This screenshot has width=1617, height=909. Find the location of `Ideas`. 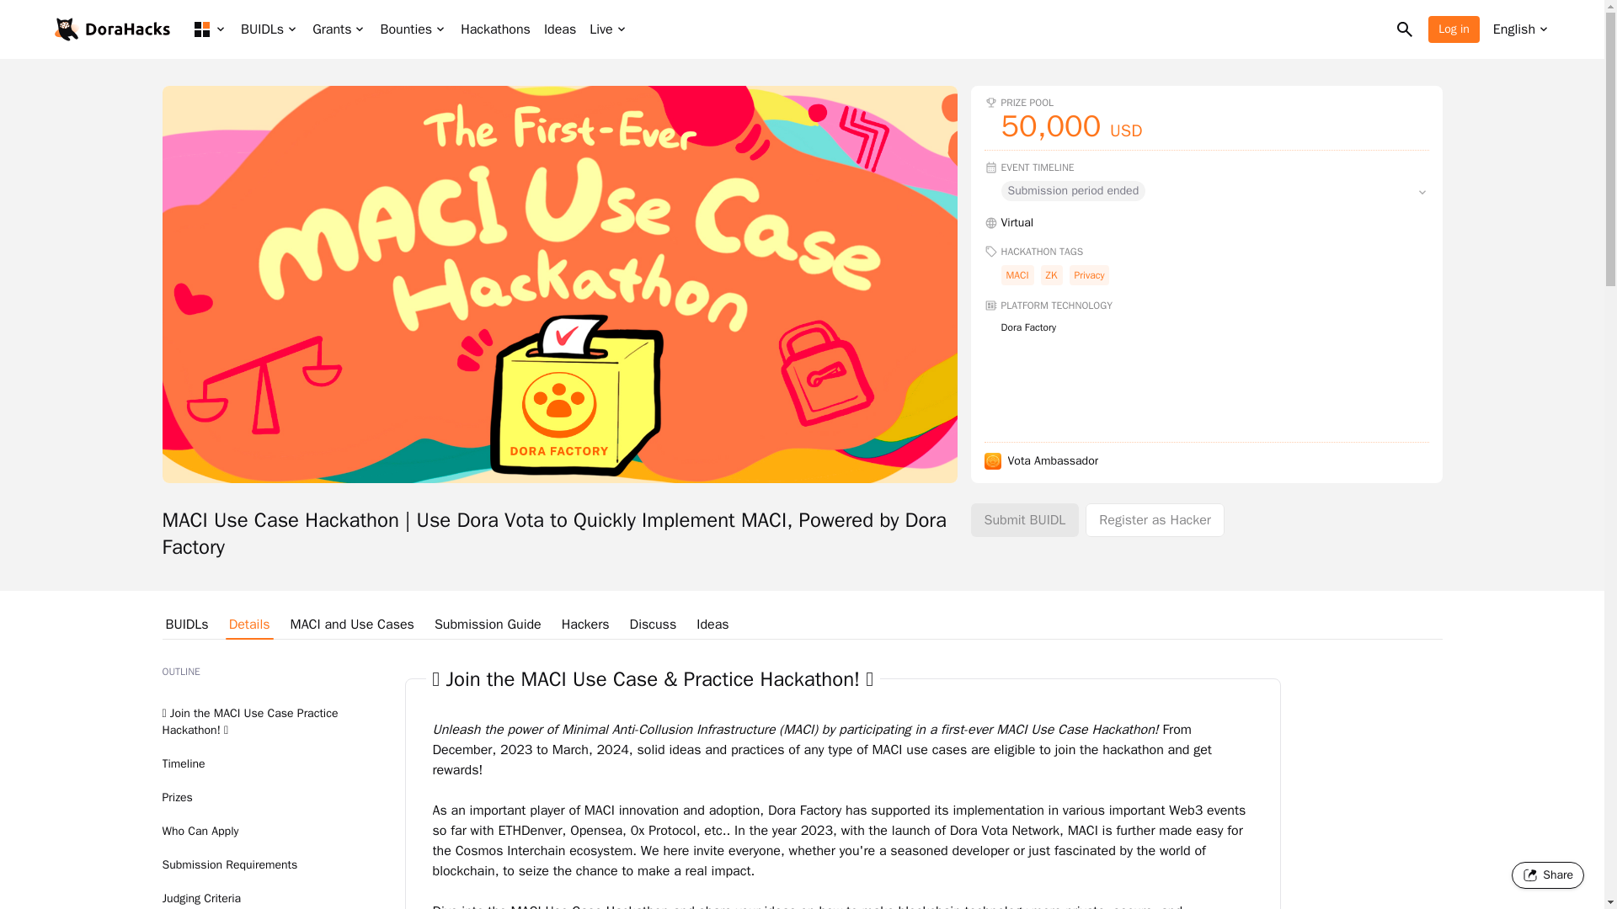

Ideas is located at coordinates (712, 625).